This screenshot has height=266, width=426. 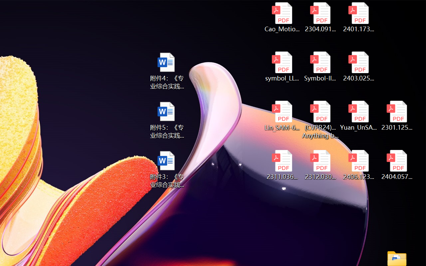 What do you see at coordinates (320, 165) in the screenshot?
I see `2312.03032v2.pdf` at bounding box center [320, 165].